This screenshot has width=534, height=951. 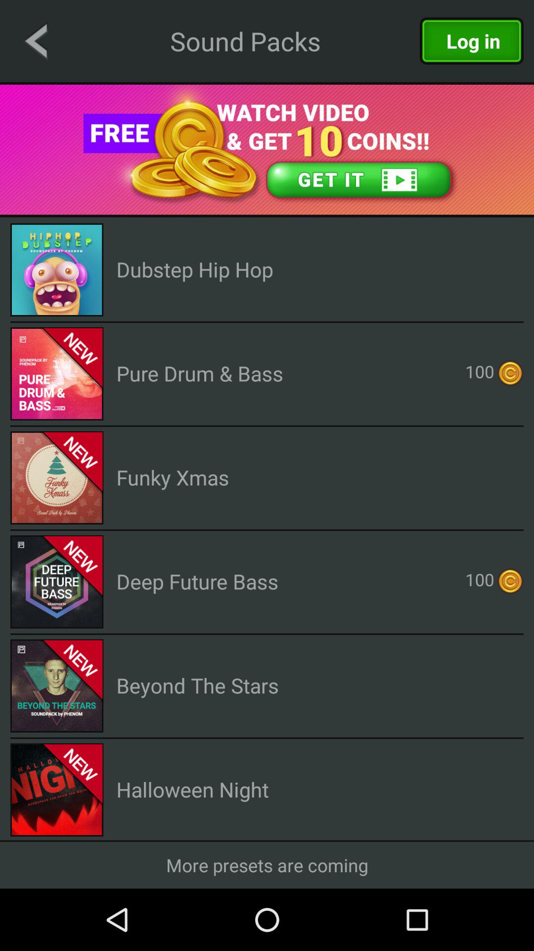 I want to click on choose the item next to 100 icon, so click(x=197, y=581).